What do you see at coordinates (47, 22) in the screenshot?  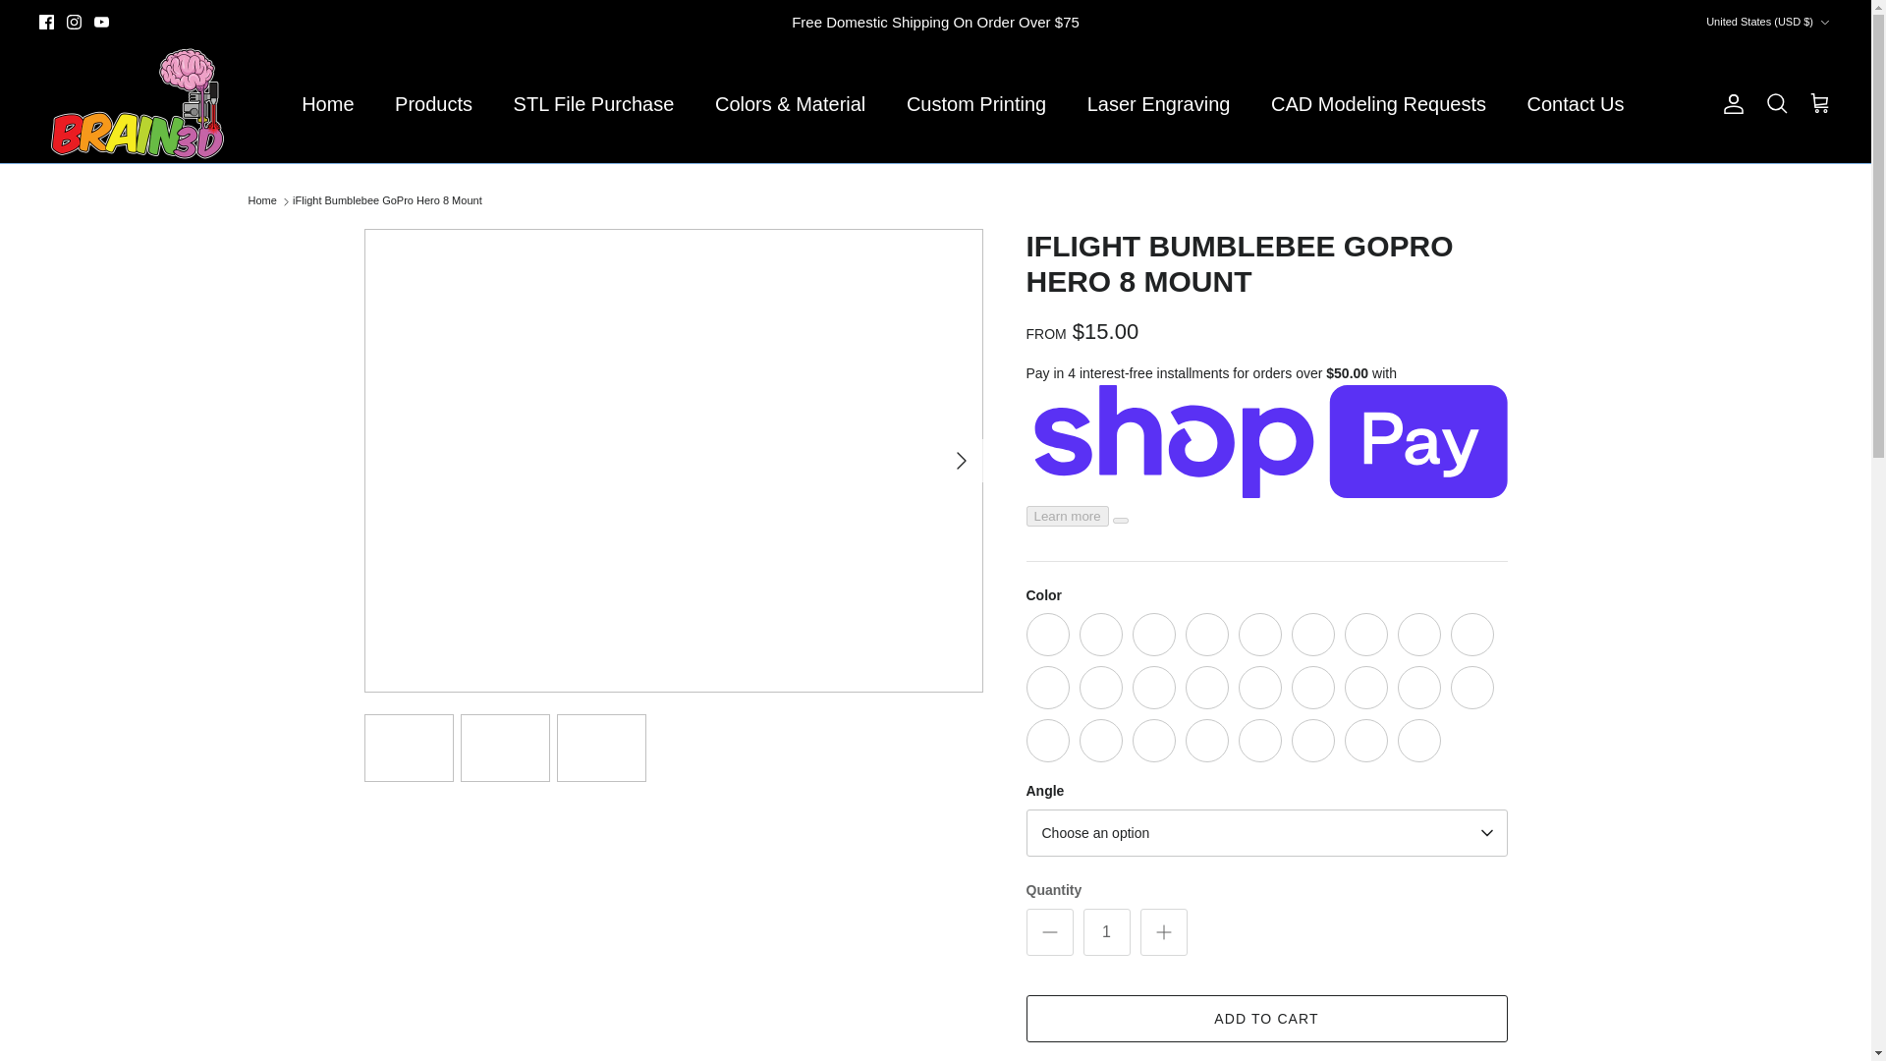 I see `Facebook` at bounding box center [47, 22].